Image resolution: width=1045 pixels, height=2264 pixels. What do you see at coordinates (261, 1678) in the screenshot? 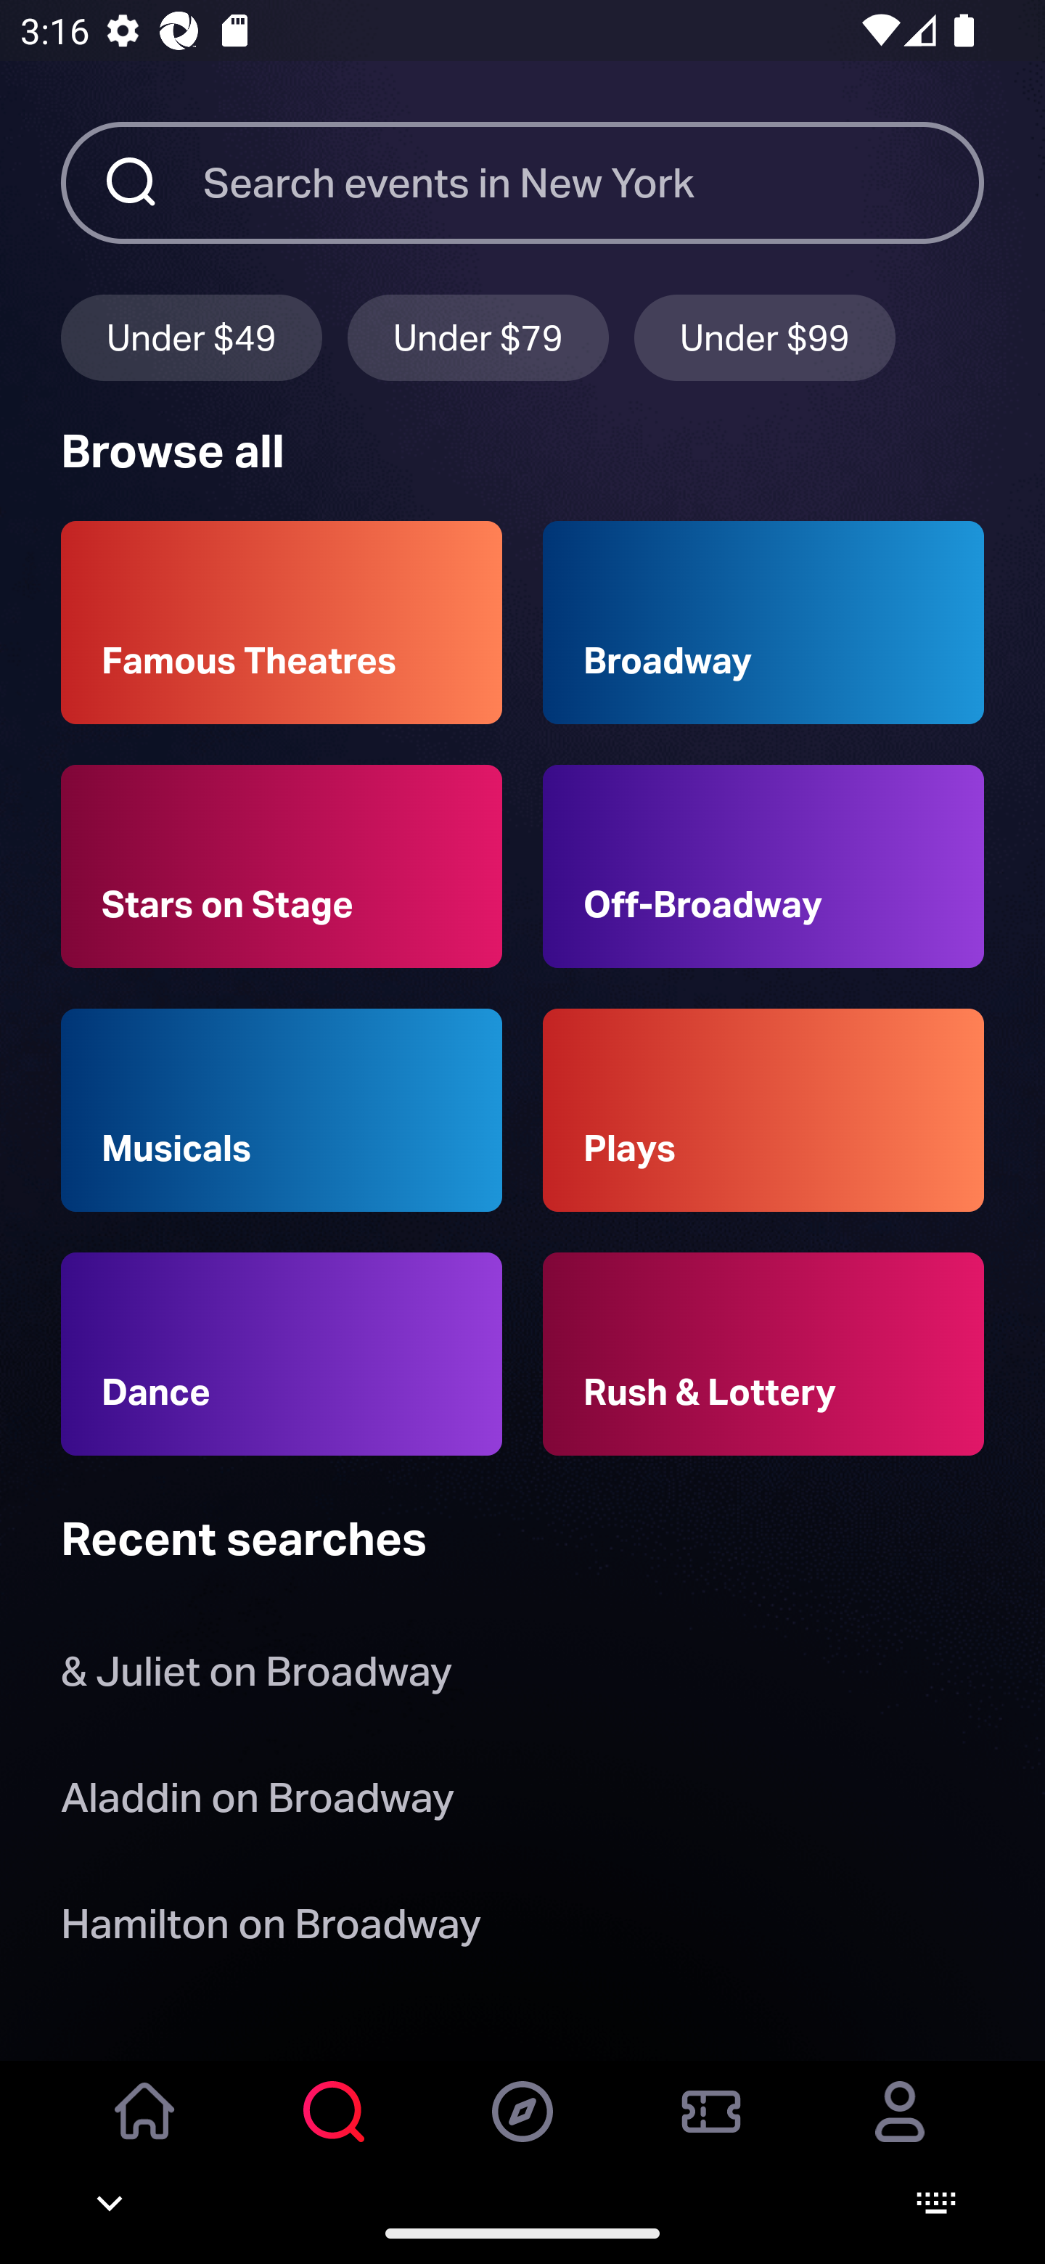
I see `& Juliet on Broadway ` at bounding box center [261, 1678].